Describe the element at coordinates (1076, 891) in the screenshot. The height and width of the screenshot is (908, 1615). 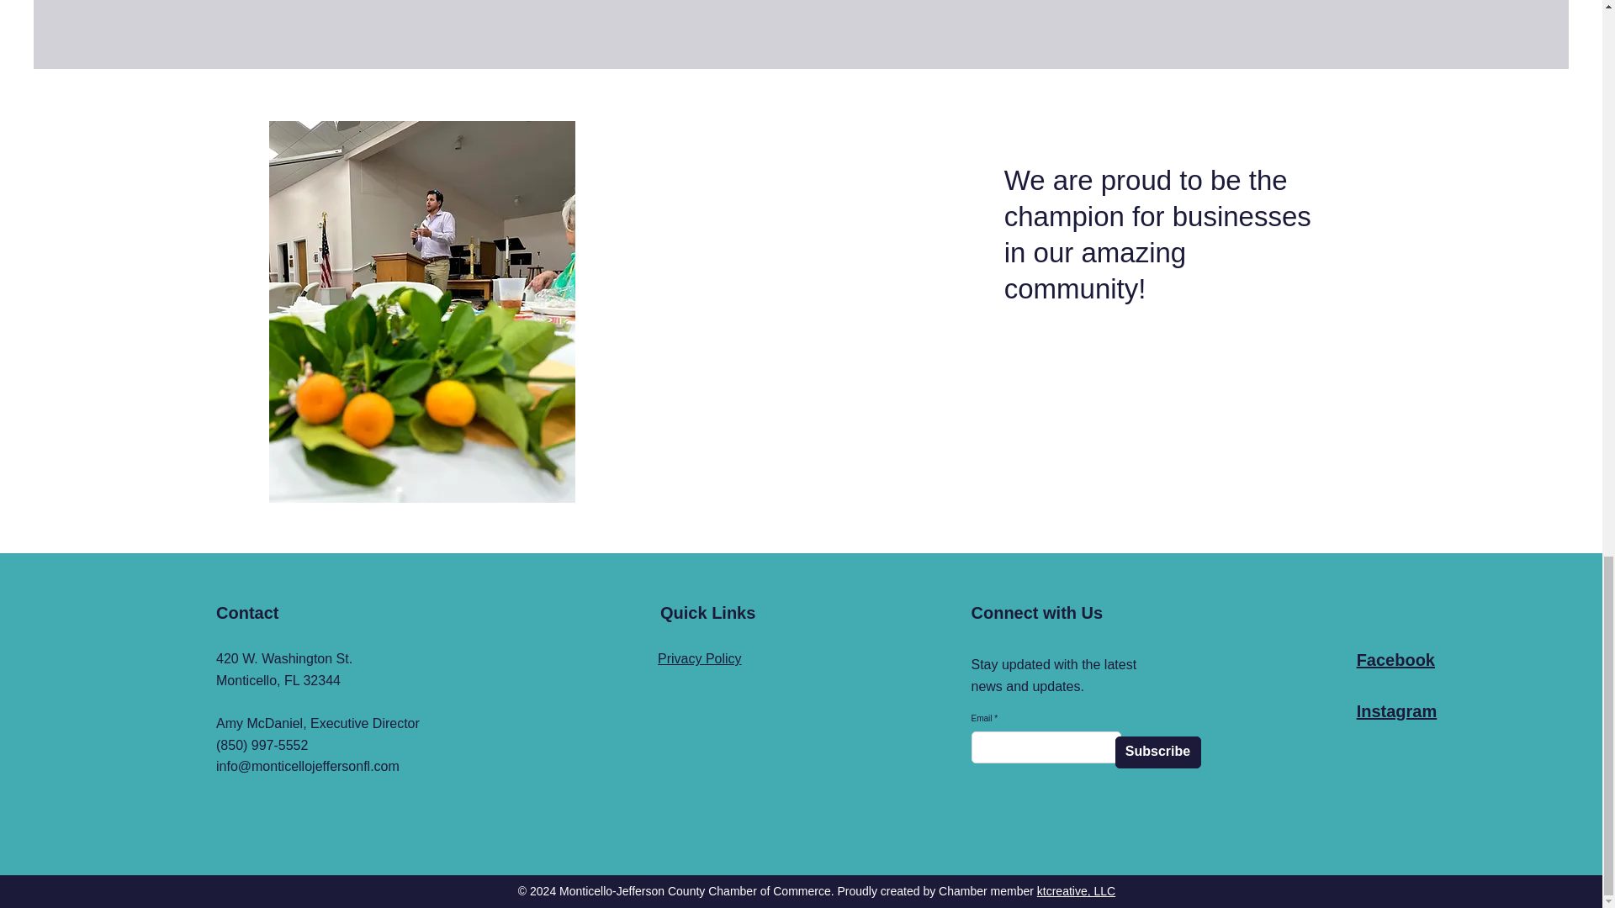
I see `ktcreative, LLC` at that location.